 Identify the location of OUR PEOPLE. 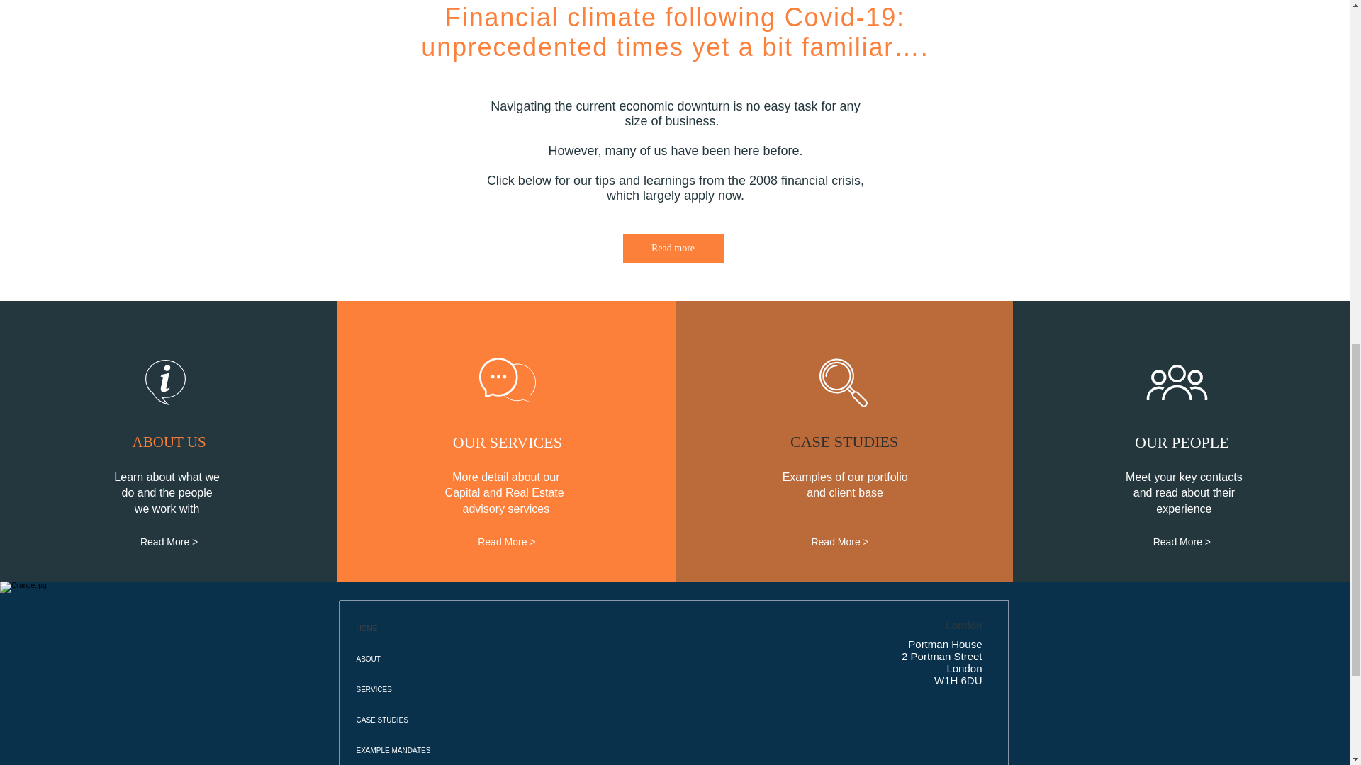
(1181, 443).